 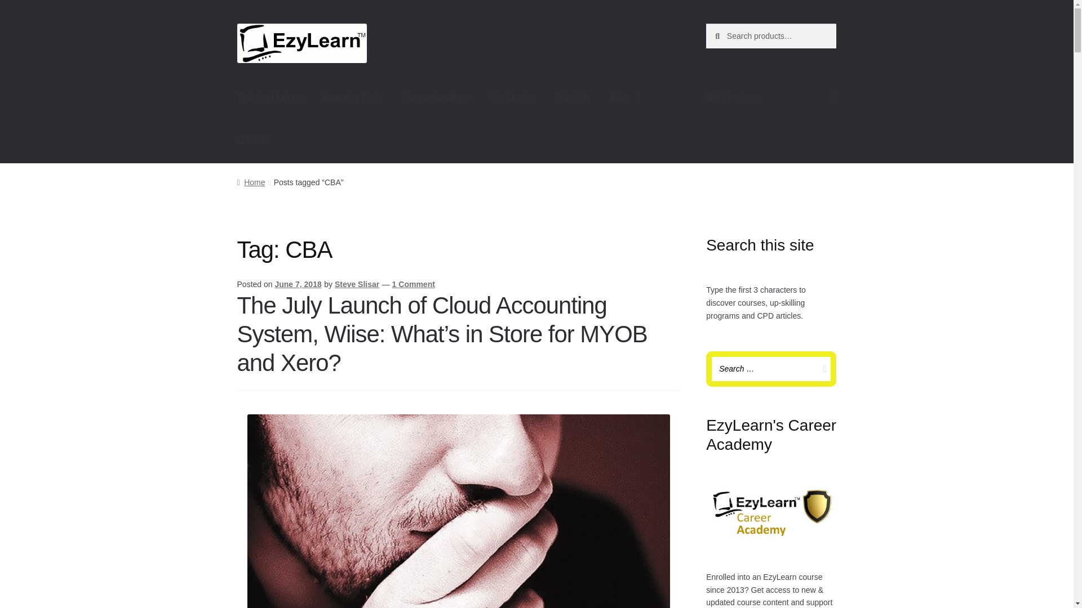 I want to click on Workbooks, so click(x=513, y=97).